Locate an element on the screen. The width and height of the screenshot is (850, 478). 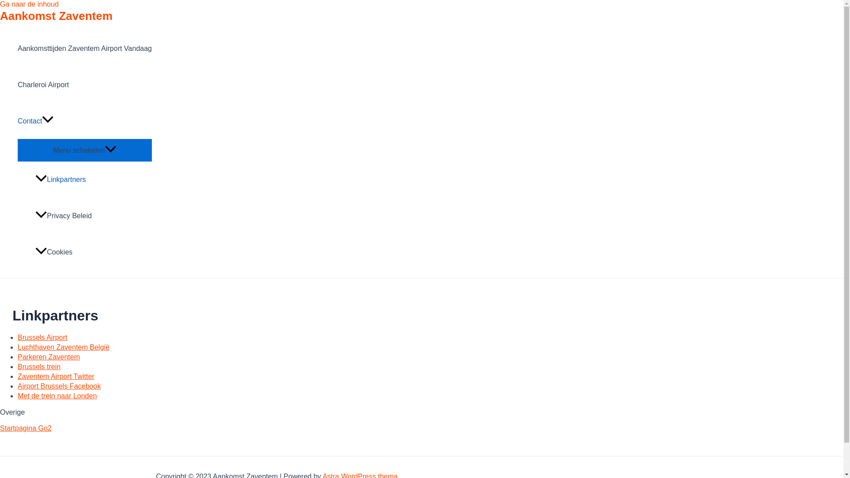
Parkeren Zaventem is located at coordinates (49, 357).